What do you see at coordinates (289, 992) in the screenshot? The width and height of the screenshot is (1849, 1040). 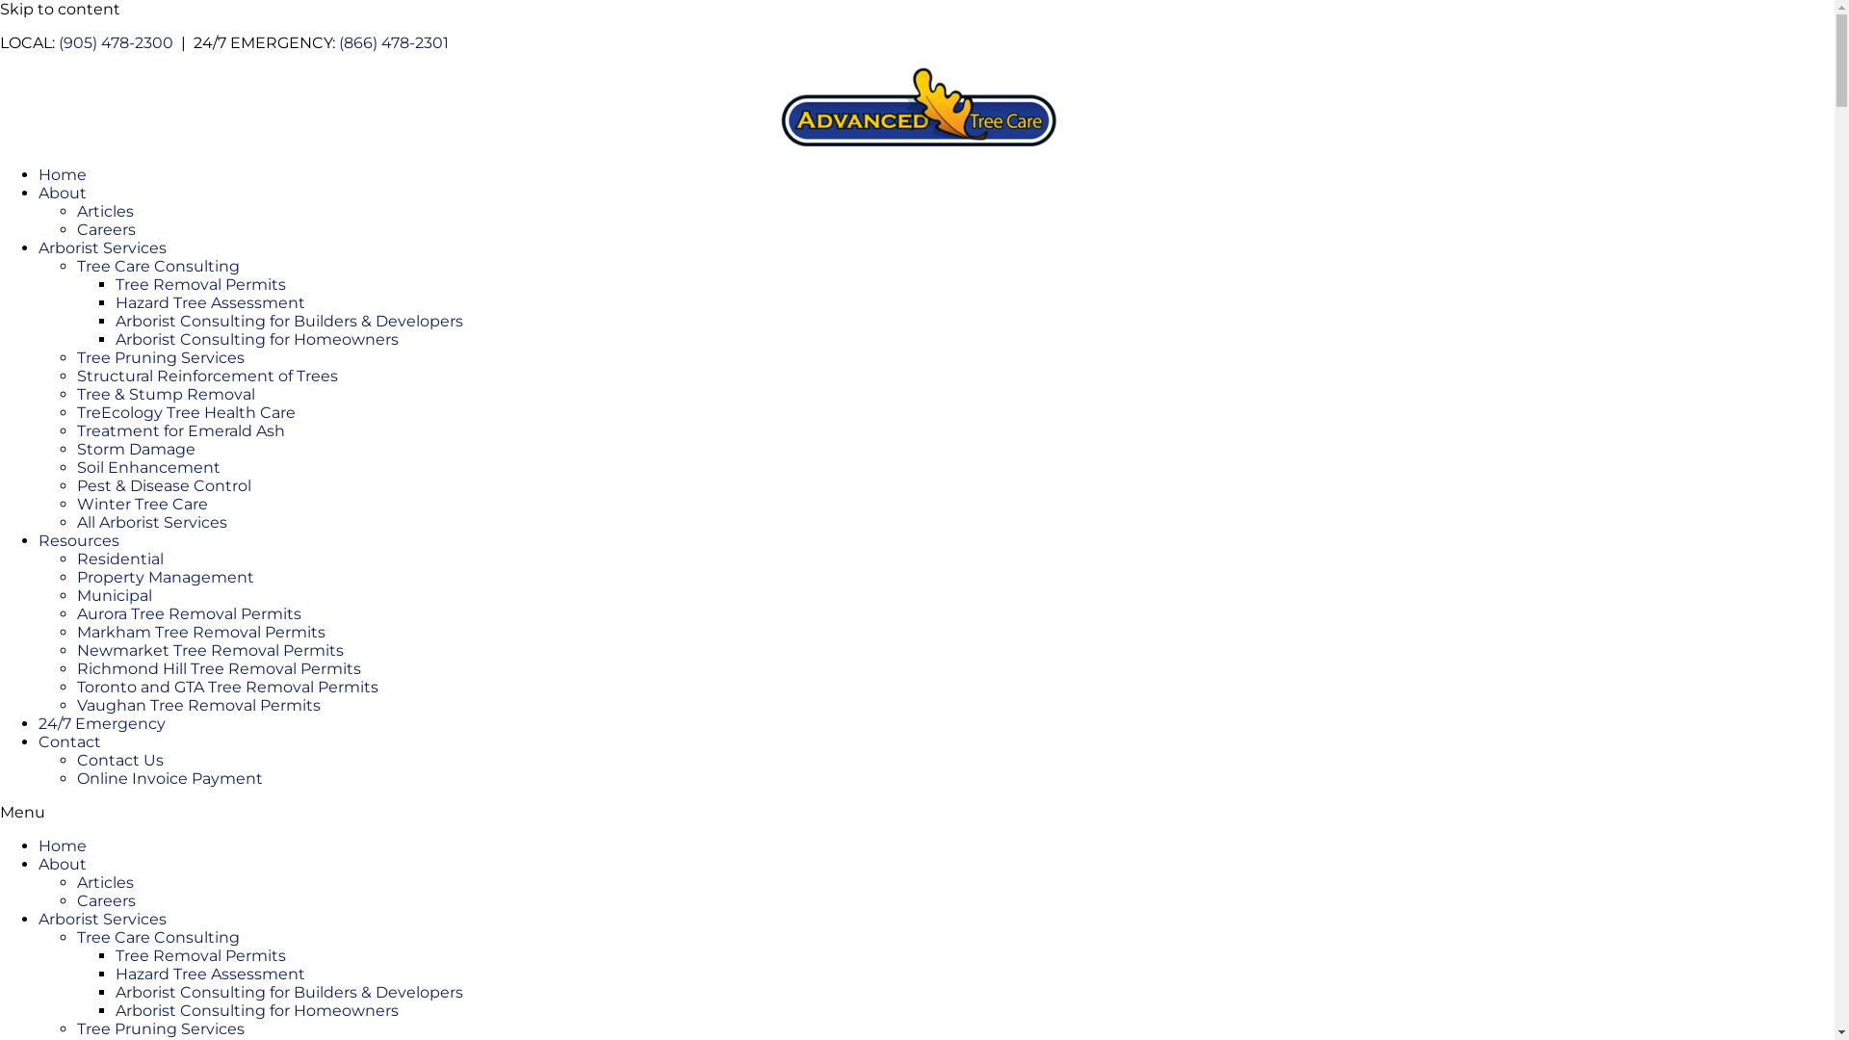 I see `Arborist Consulting for Builders & Developers` at bounding box center [289, 992].